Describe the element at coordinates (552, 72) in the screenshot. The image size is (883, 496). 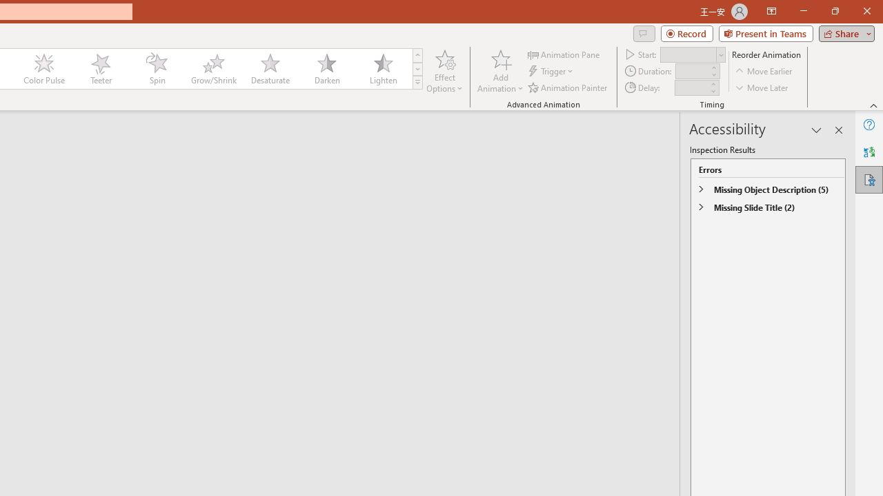
I see `Trigger` at that location.